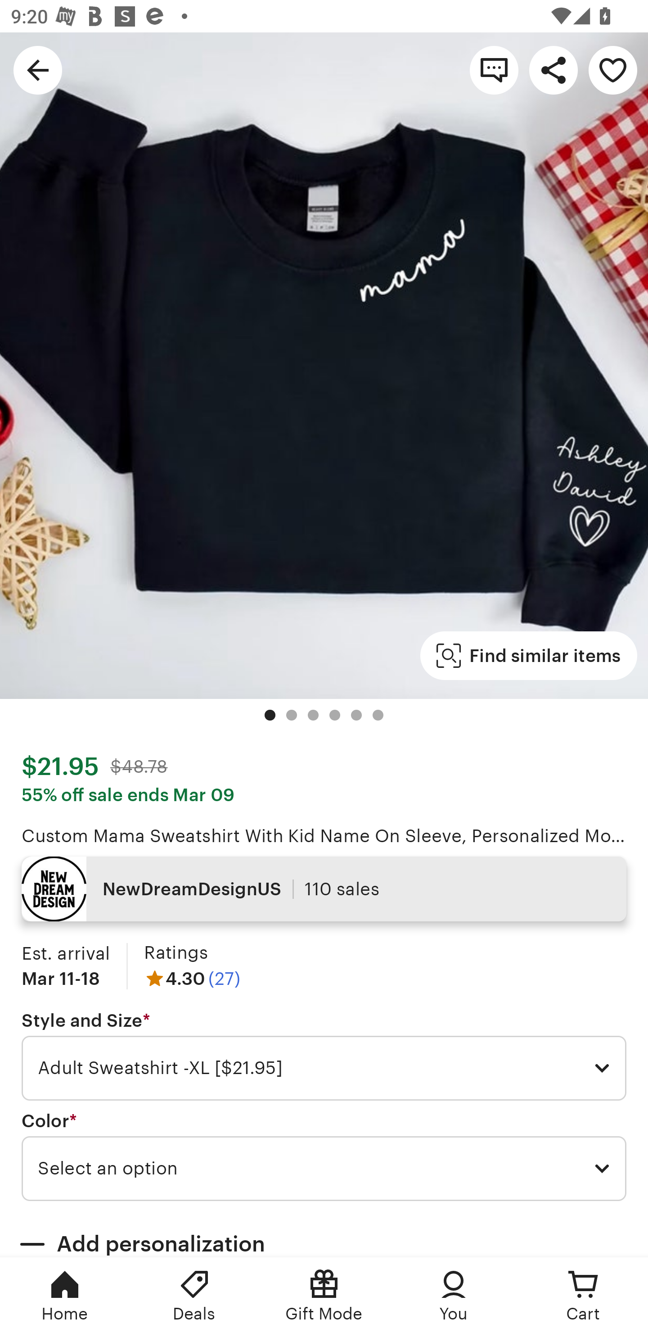 The width and height of the screenshot is (648, 1333). Describe the element at coordinates (553, 69) in the screenshot. I see `Share` at that location.